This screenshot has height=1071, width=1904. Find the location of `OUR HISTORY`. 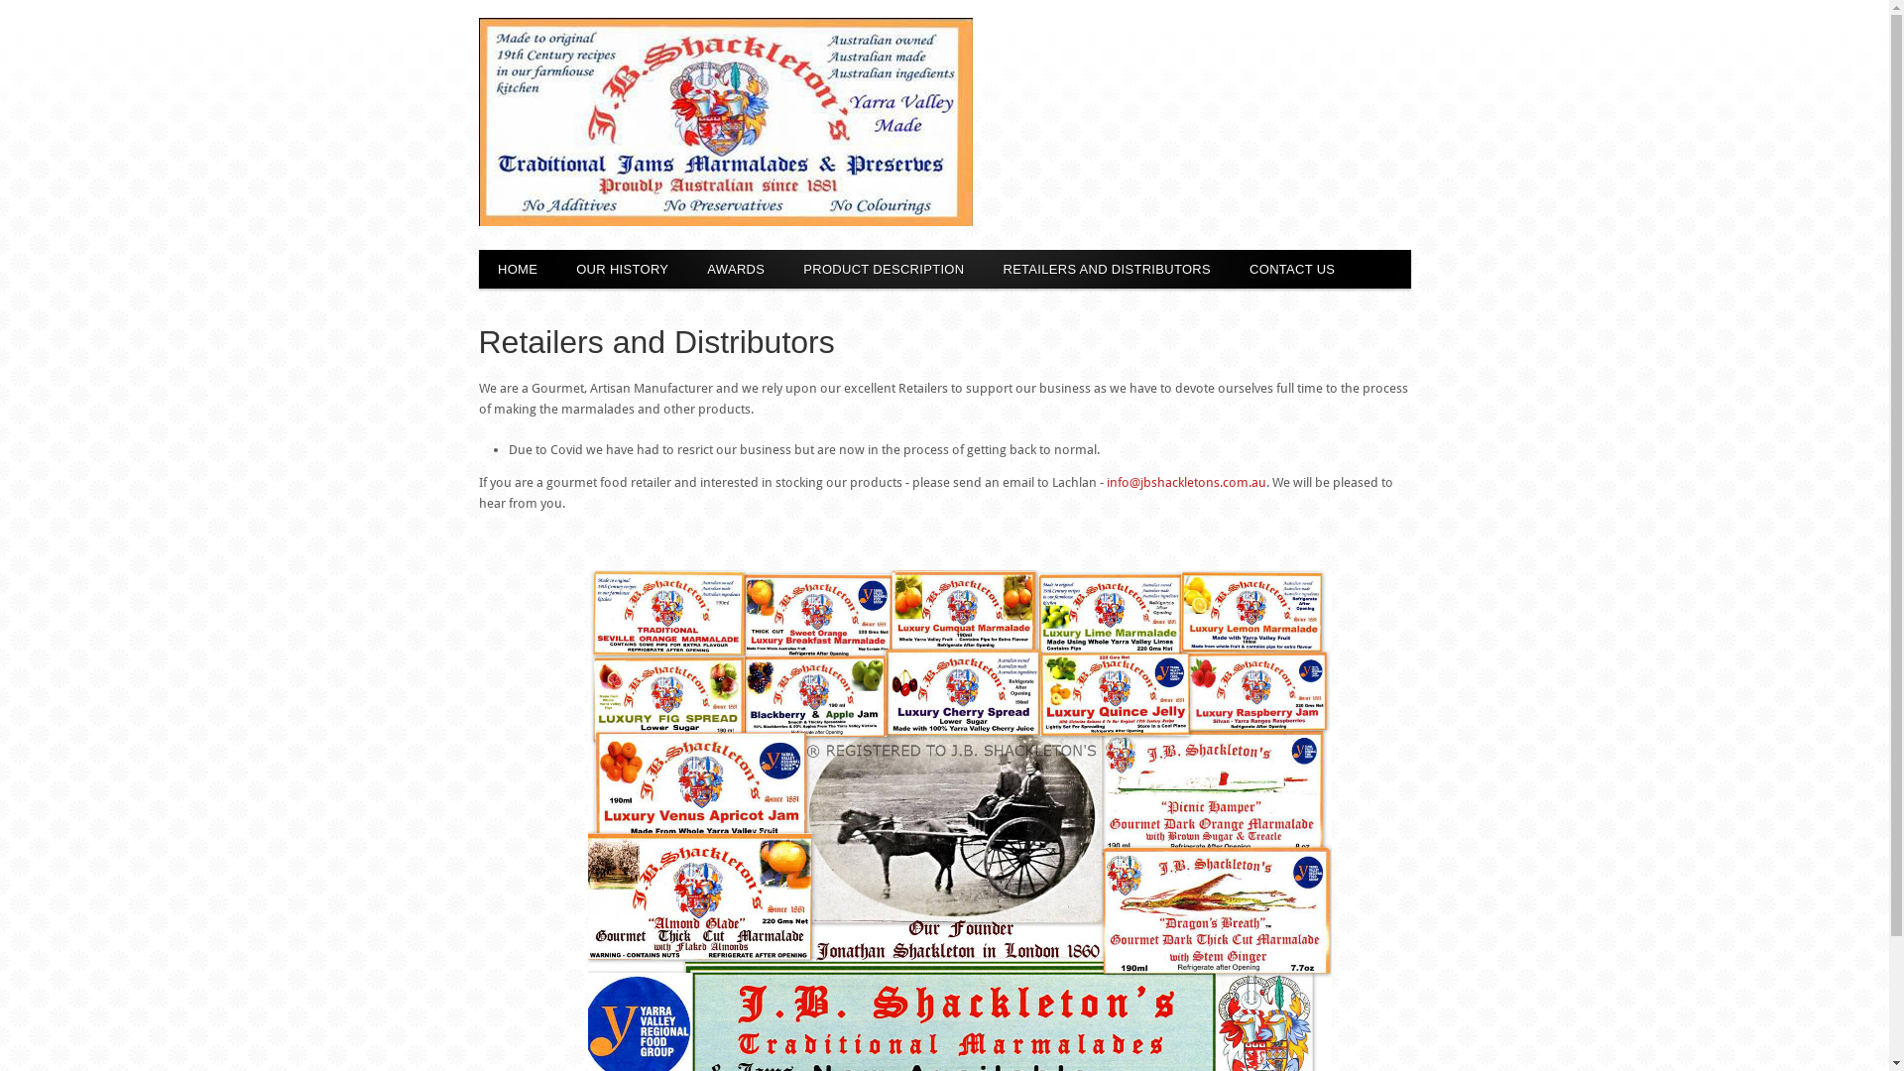

OUR HISTORY is located at coordinates (623, 270).